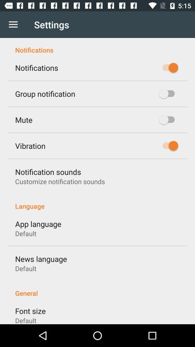 This screenshot has height=347, width=195. What do you see at coordinates (97, 289) in the screenshot?
I see `tap the item below default` at bounding box center [97, 289].